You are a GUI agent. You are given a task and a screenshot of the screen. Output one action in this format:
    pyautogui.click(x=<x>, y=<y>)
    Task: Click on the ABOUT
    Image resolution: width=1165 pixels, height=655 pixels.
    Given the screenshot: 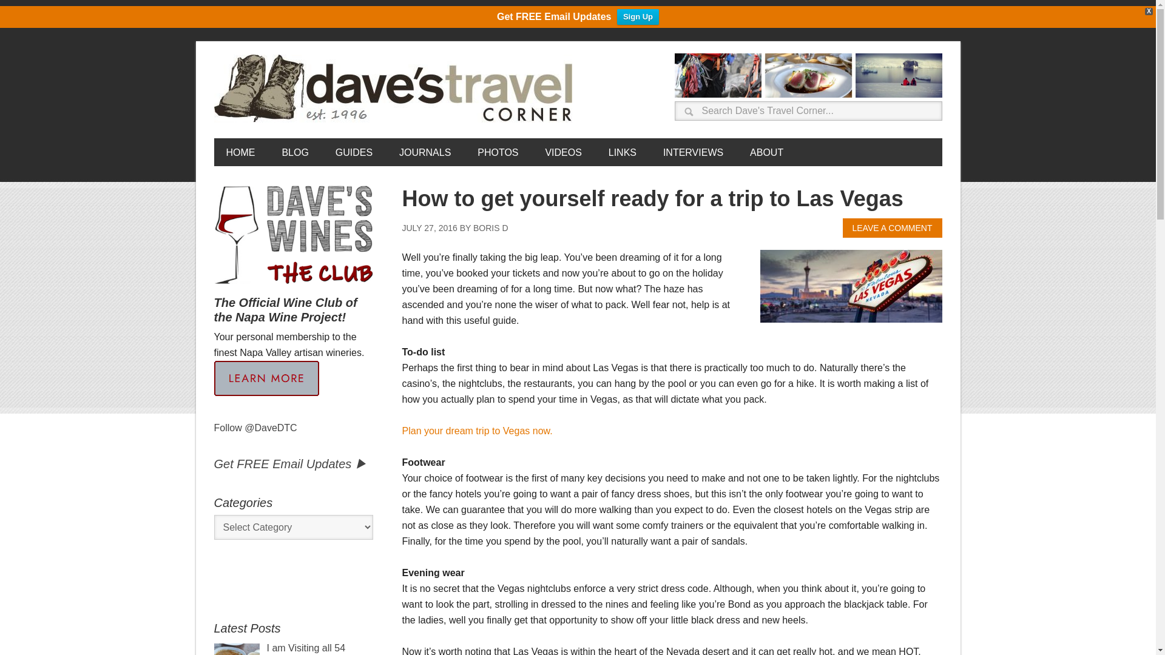 What is the action you would take?
    pyautogui.click(x=766, y=152)
    